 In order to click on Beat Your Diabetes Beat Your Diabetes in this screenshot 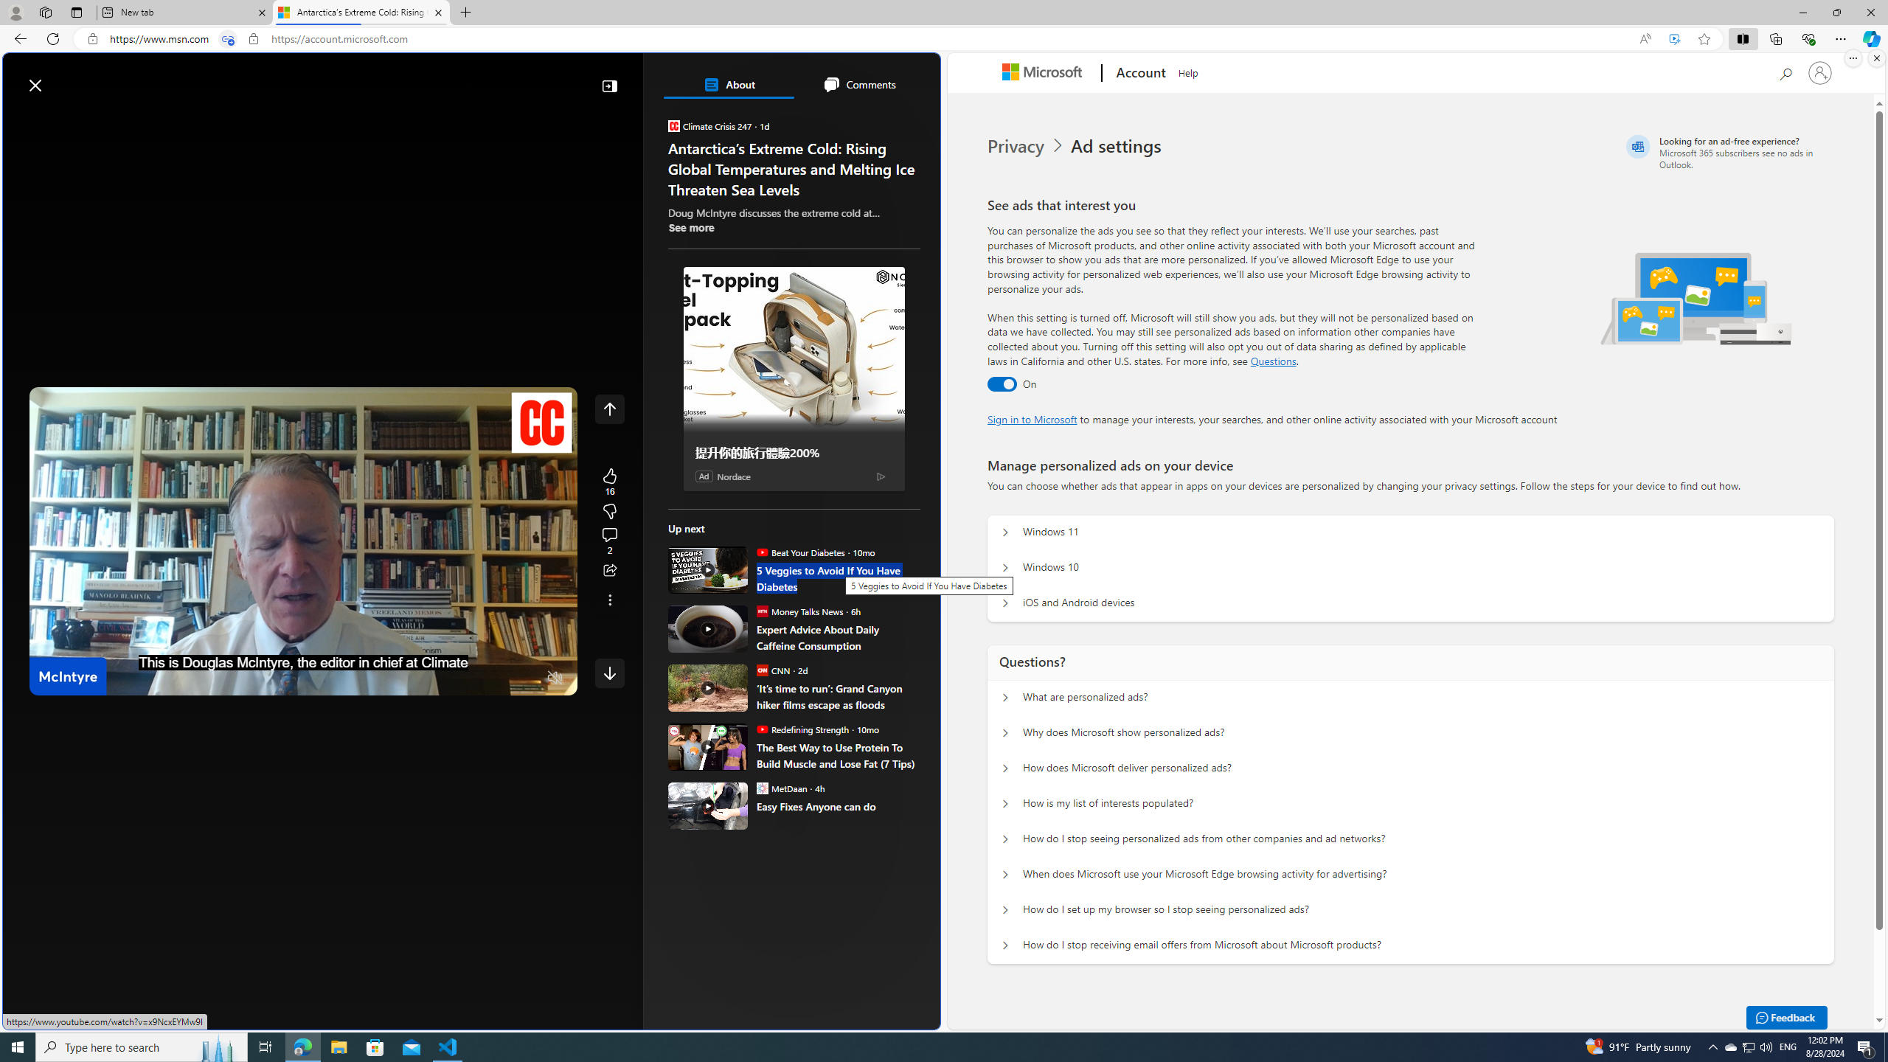, I will do `click(800, 552)`.